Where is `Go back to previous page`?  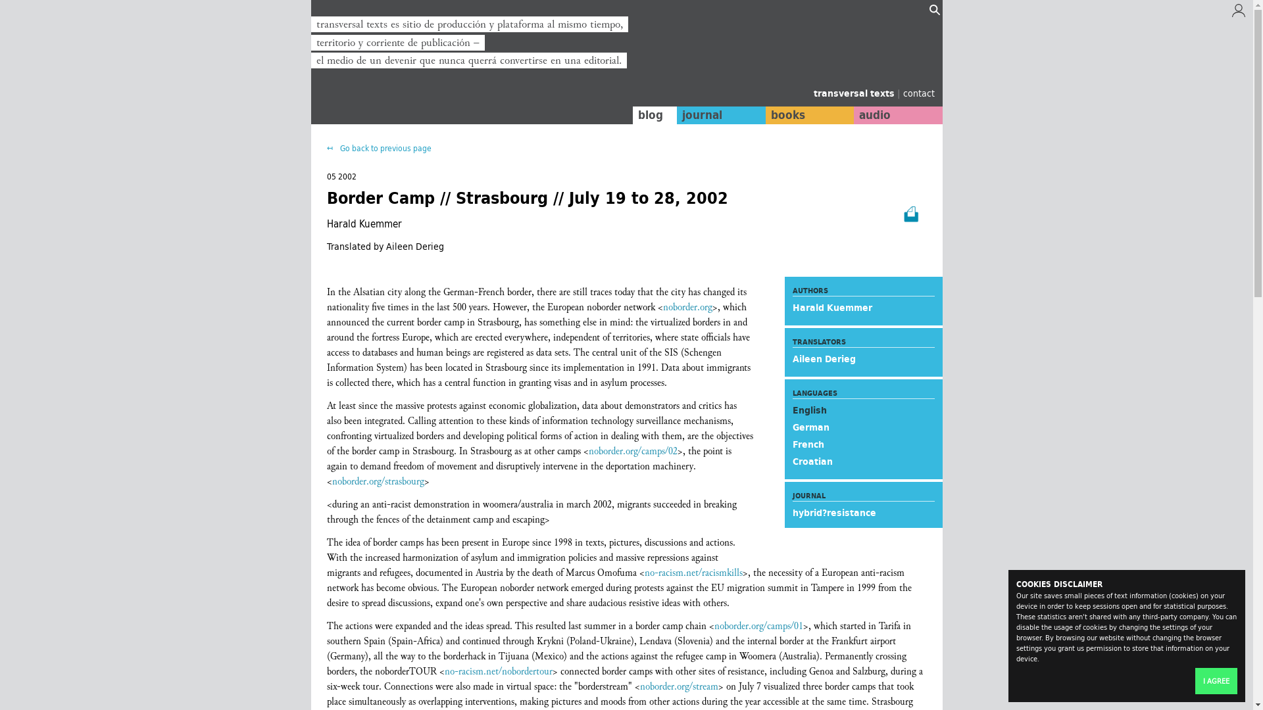 Go back to previous page is located at coordinates (378, 149).